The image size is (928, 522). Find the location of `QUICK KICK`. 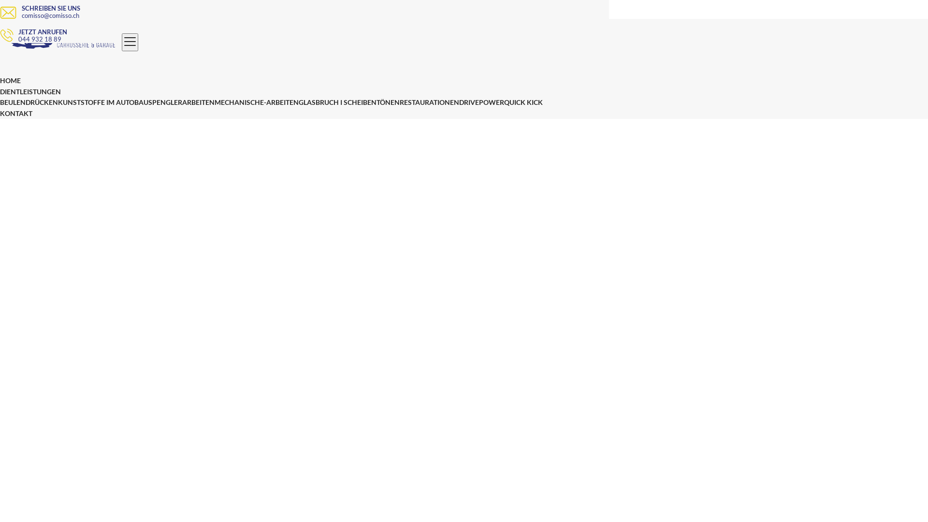

QUICK KICK is located at coordinates (523, 102).